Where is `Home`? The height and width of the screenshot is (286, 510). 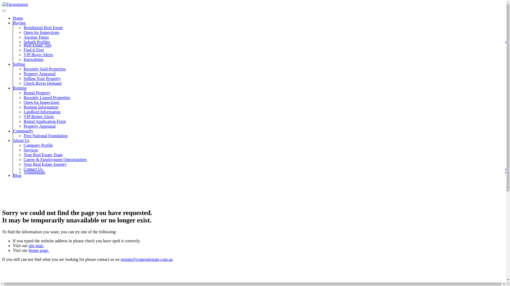 Home is located at coordinates (18, 18).